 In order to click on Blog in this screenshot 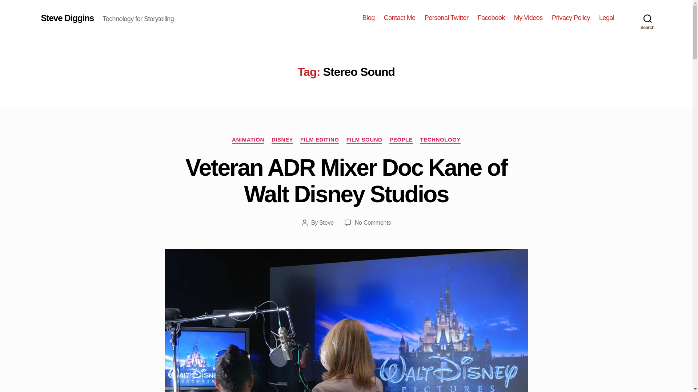, I will do `click(369, 18)`.